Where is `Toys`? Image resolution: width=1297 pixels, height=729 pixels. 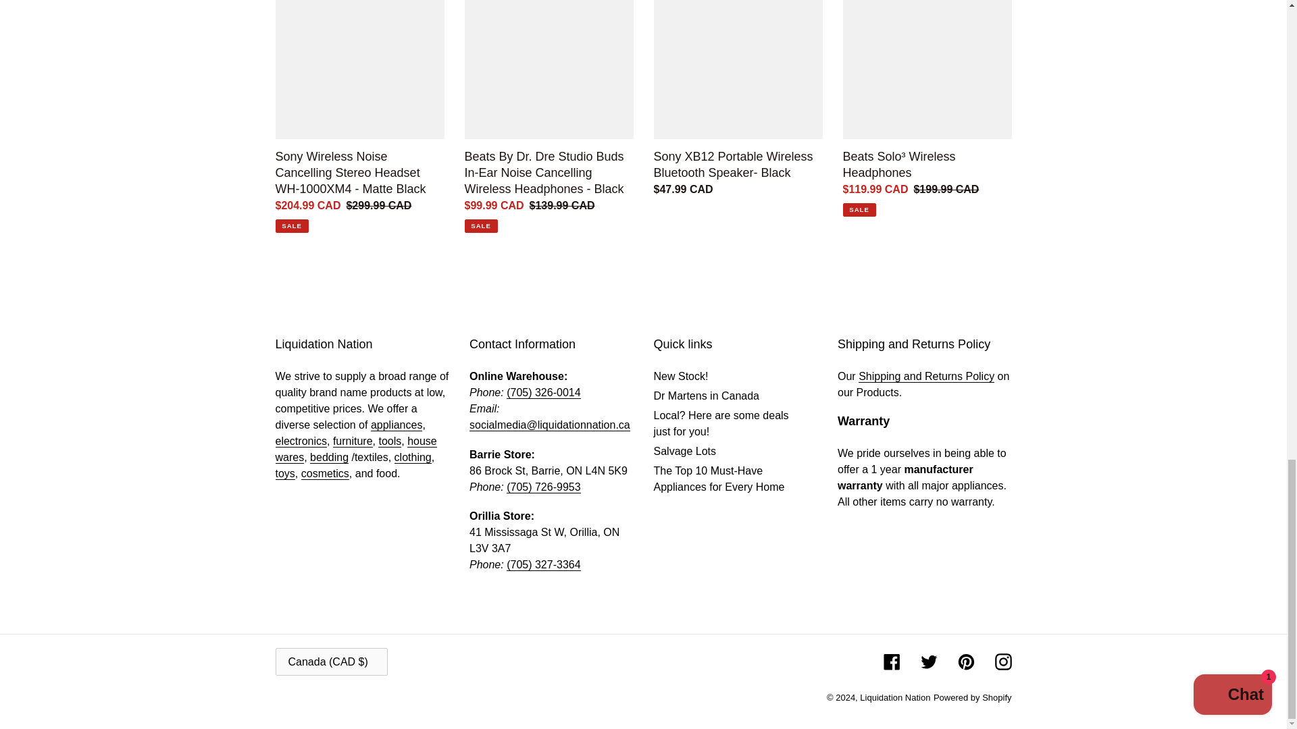 Toys is located at coordinates (285, 474).